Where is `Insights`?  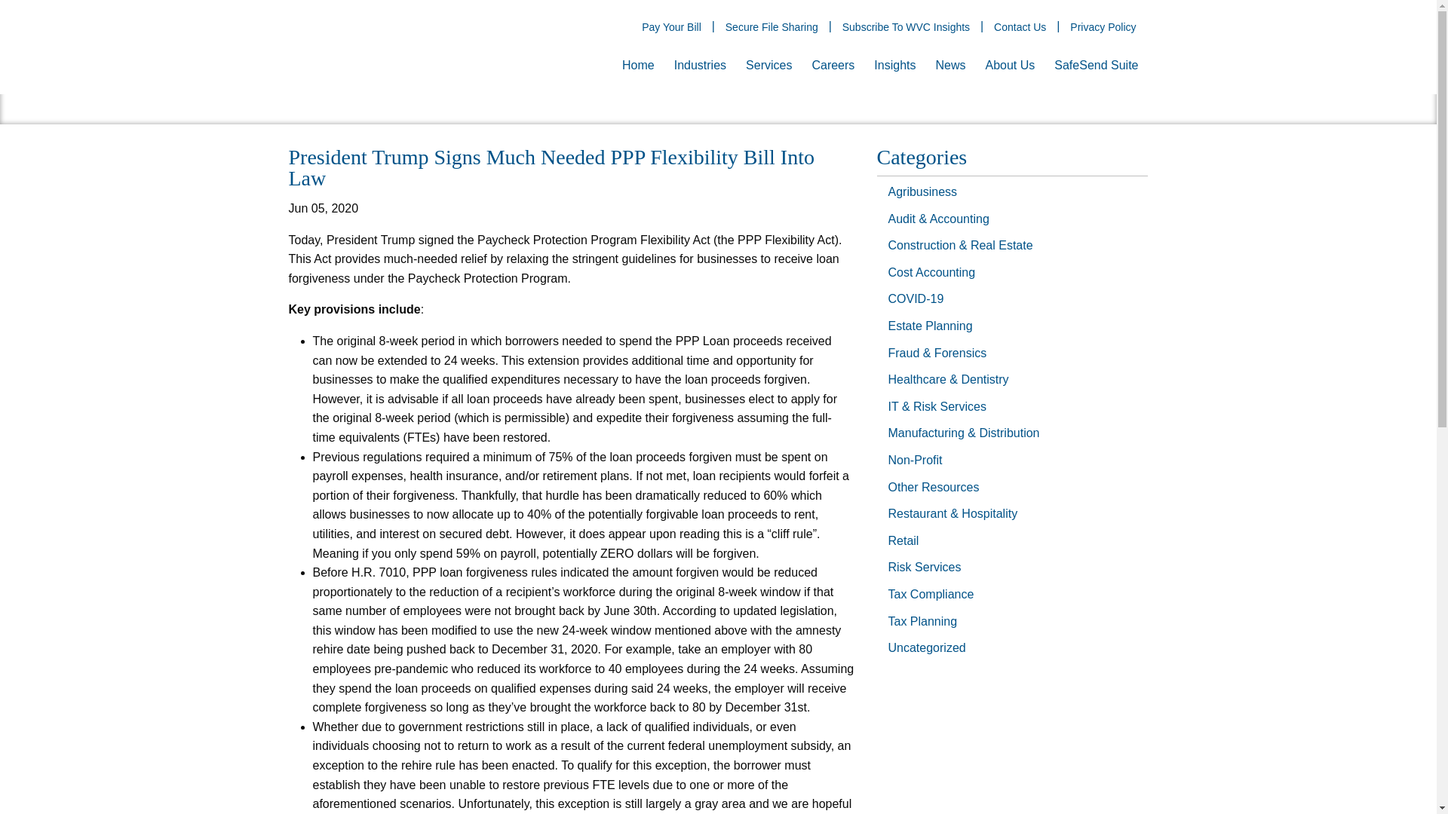 Insights is located at coordinates (894, 66).